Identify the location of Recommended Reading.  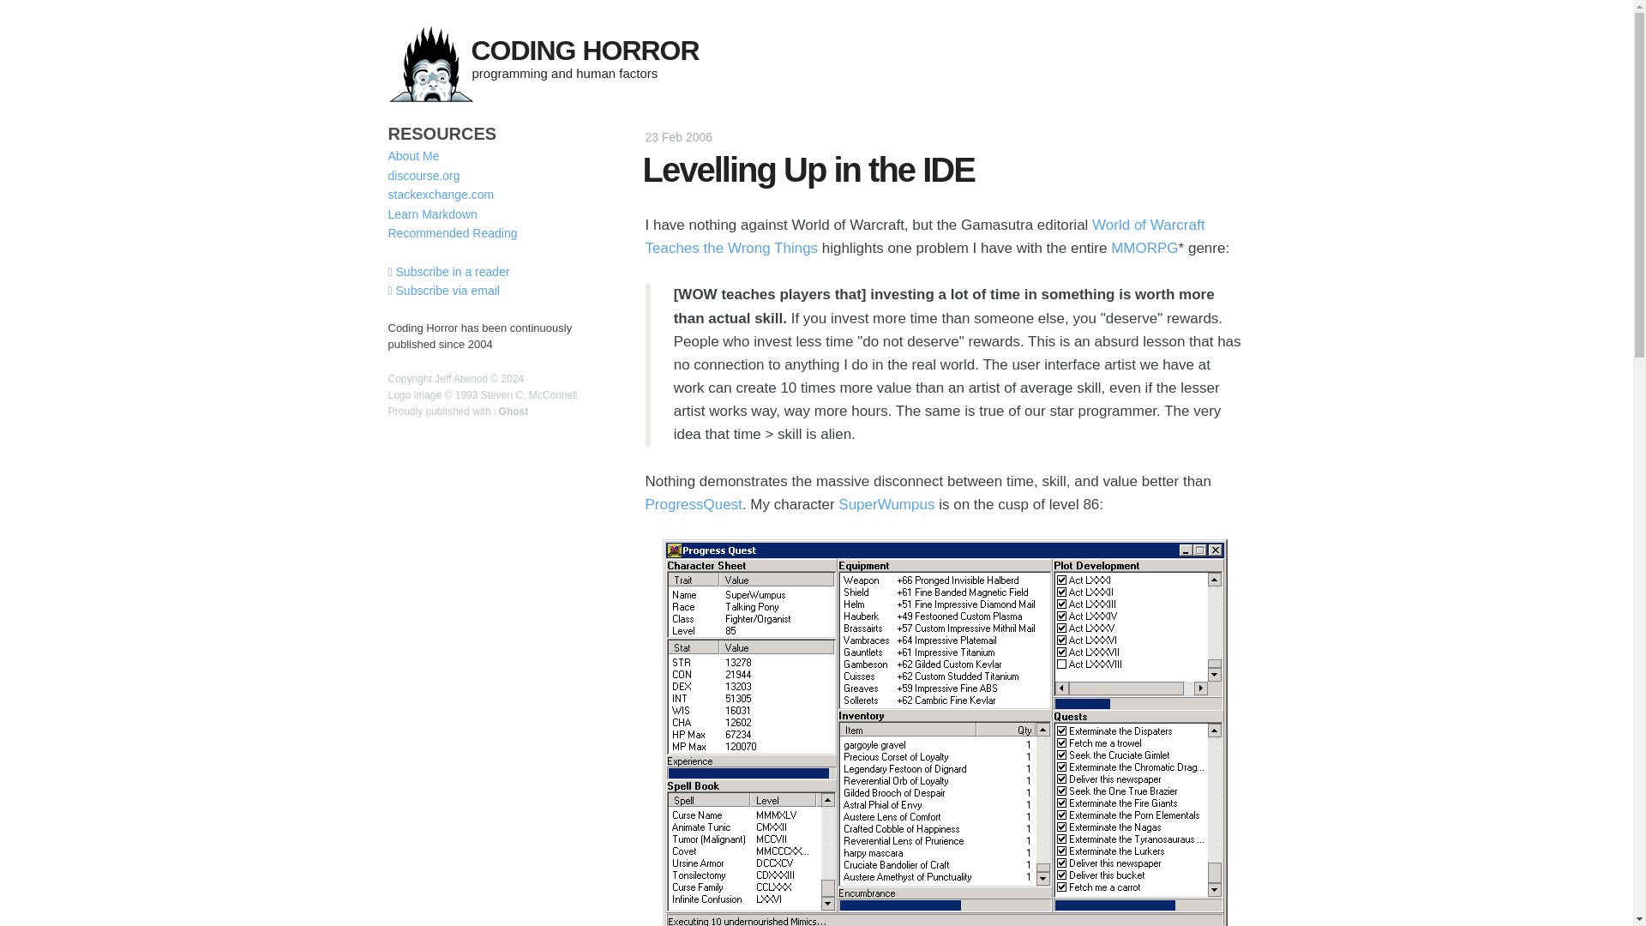
(451, 232).